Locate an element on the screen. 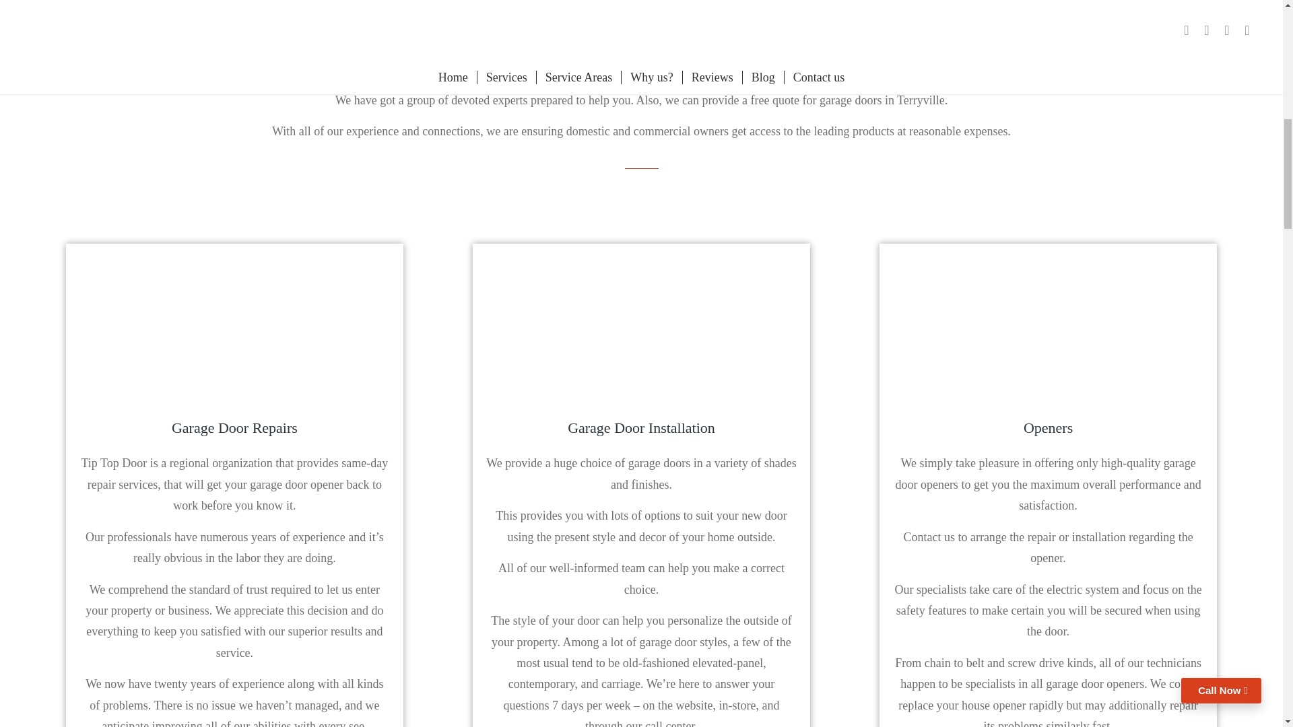  Openers is located at coordinates (1048, 428).